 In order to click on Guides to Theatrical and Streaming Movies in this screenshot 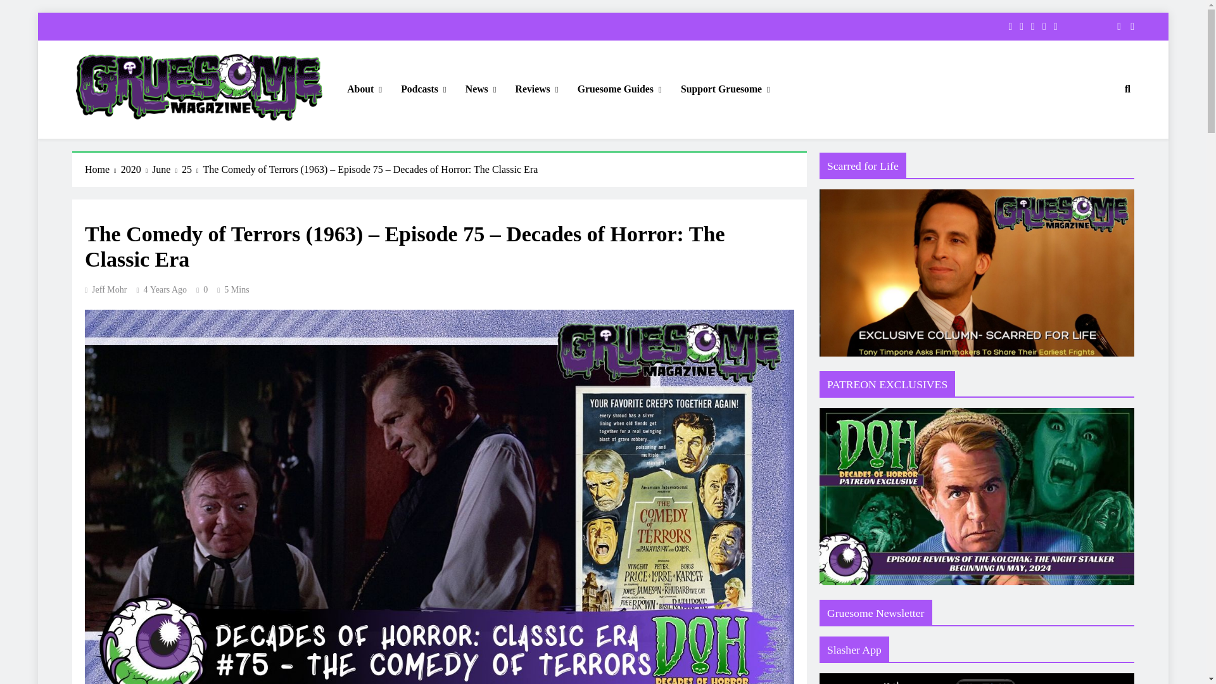, I will do `click(619, 89)`.